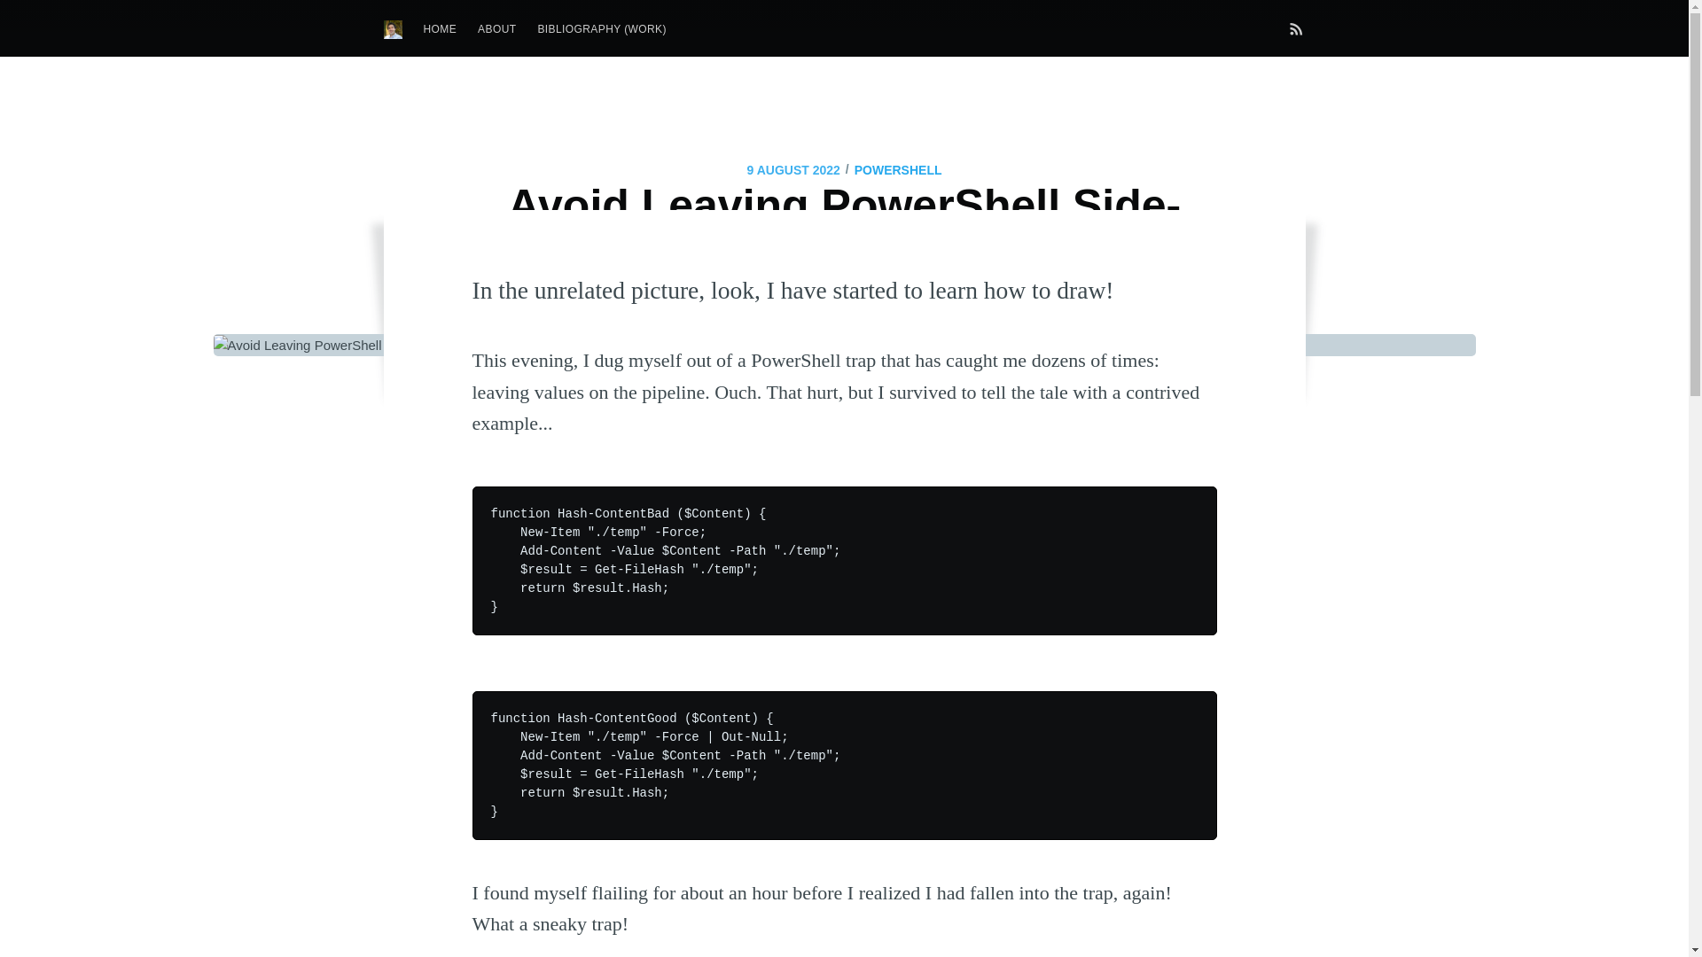  I want to click on POWERSHELL, so click(899, 170).